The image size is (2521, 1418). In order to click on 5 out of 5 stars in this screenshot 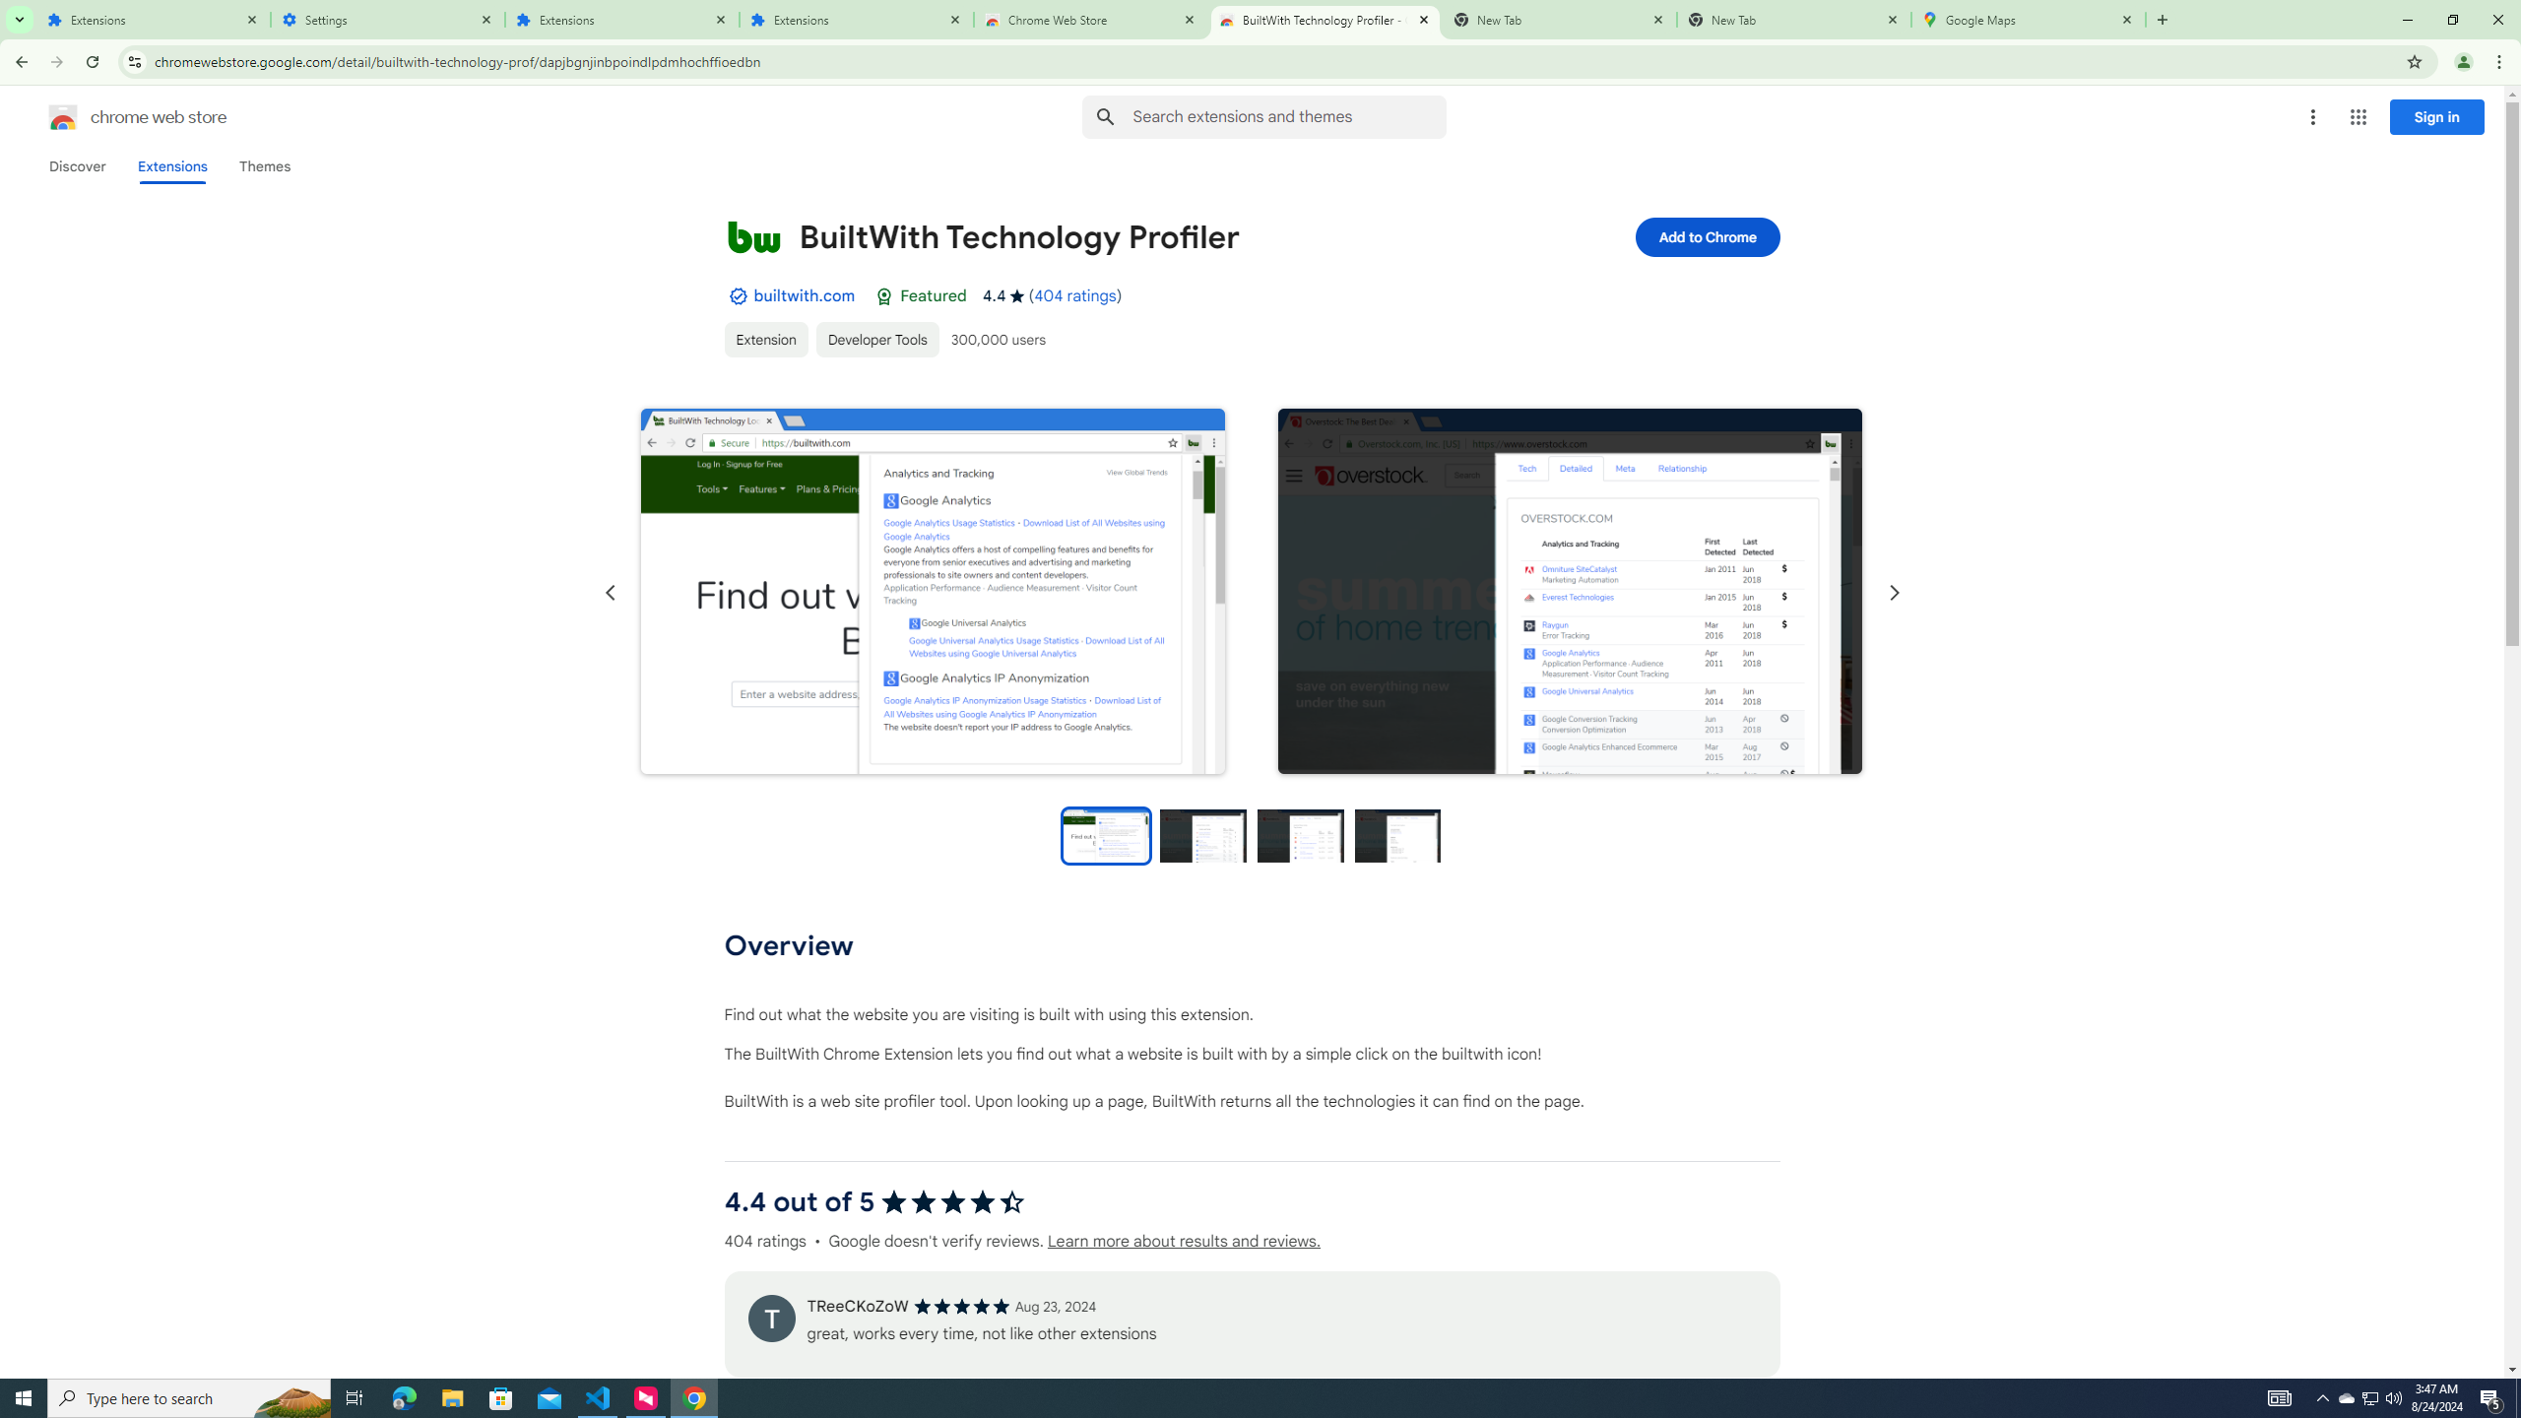, I will do `click(961, 1306)`.